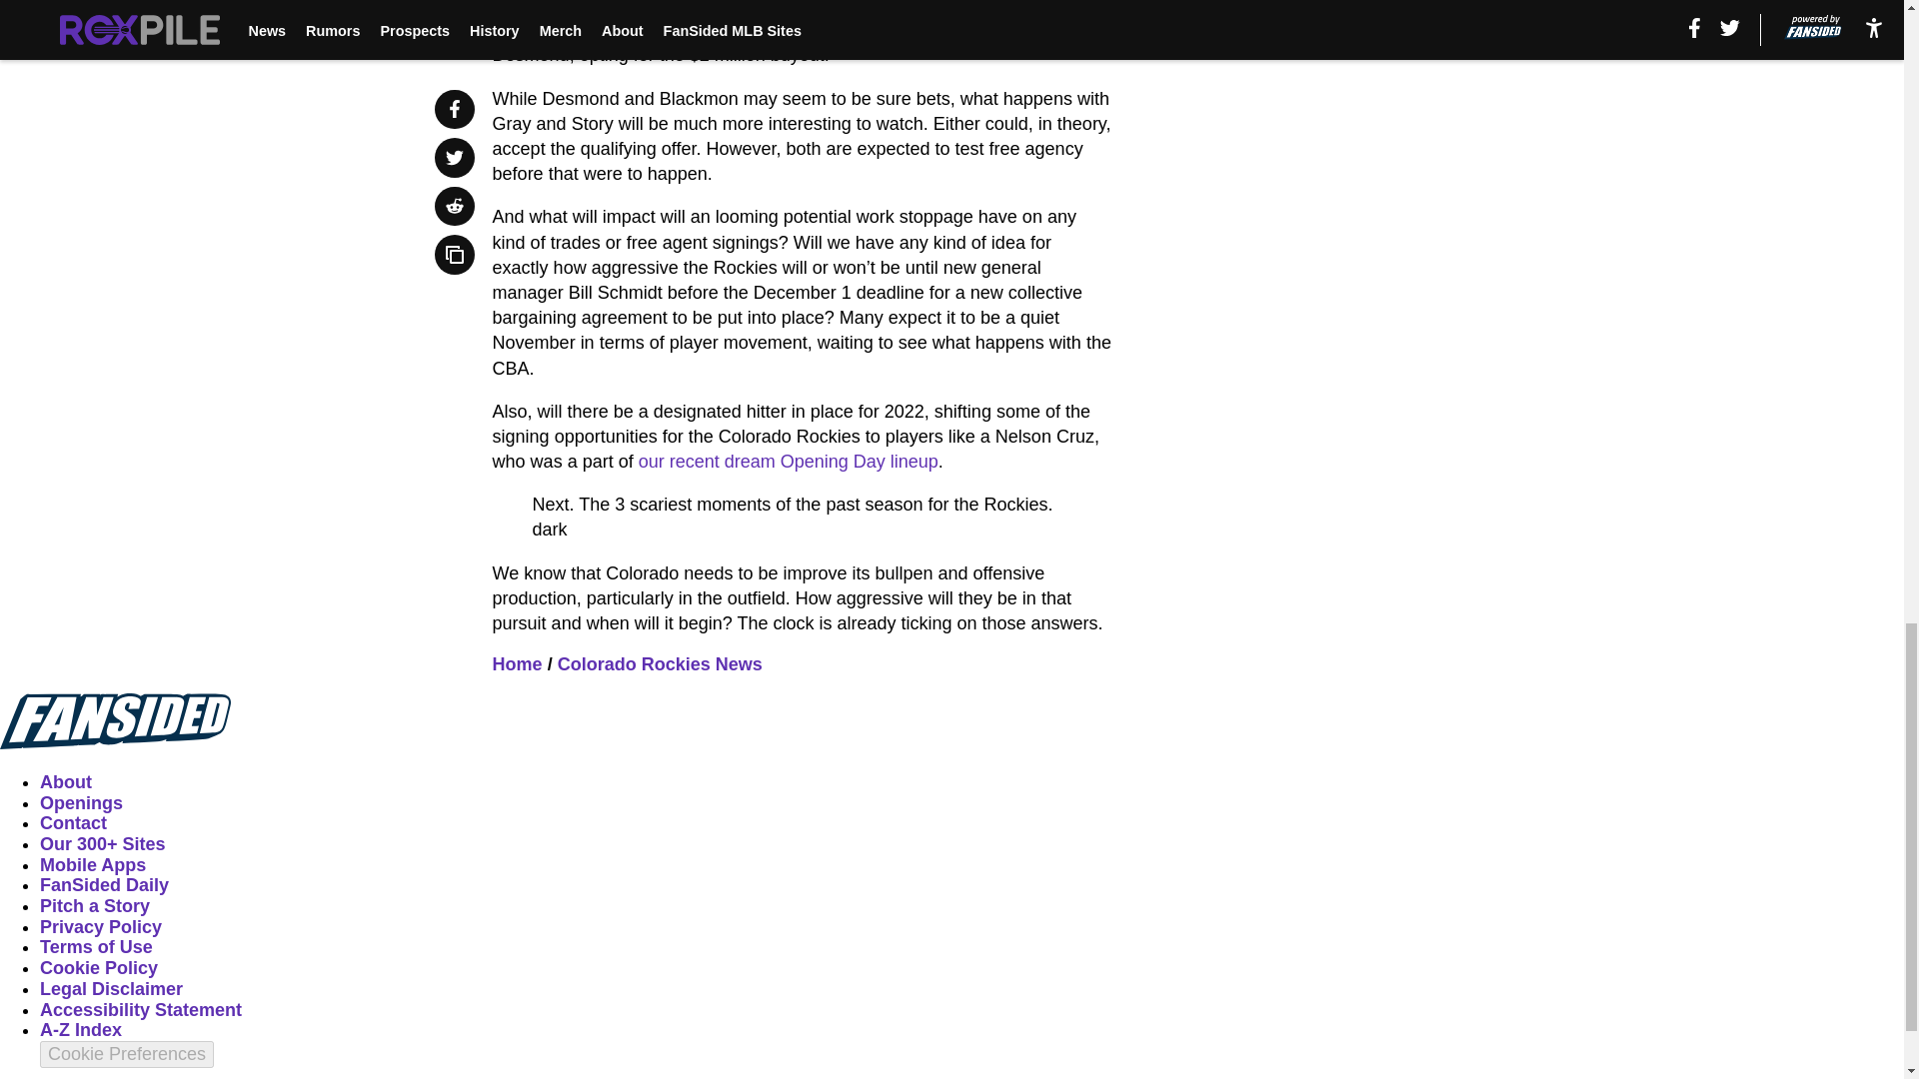 This screenshot has width=1919, height=1079. What do you see at coordinates (92, 865) in the screenshot?
I see `Mobile Apps` at bounding box center [92, 865].